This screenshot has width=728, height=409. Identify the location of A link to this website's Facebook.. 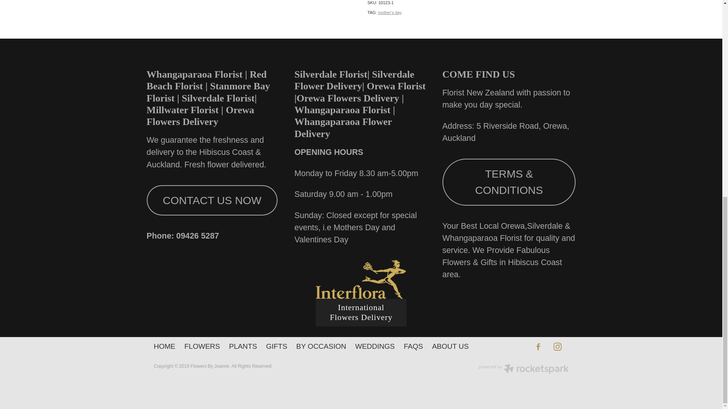
(538, 347).